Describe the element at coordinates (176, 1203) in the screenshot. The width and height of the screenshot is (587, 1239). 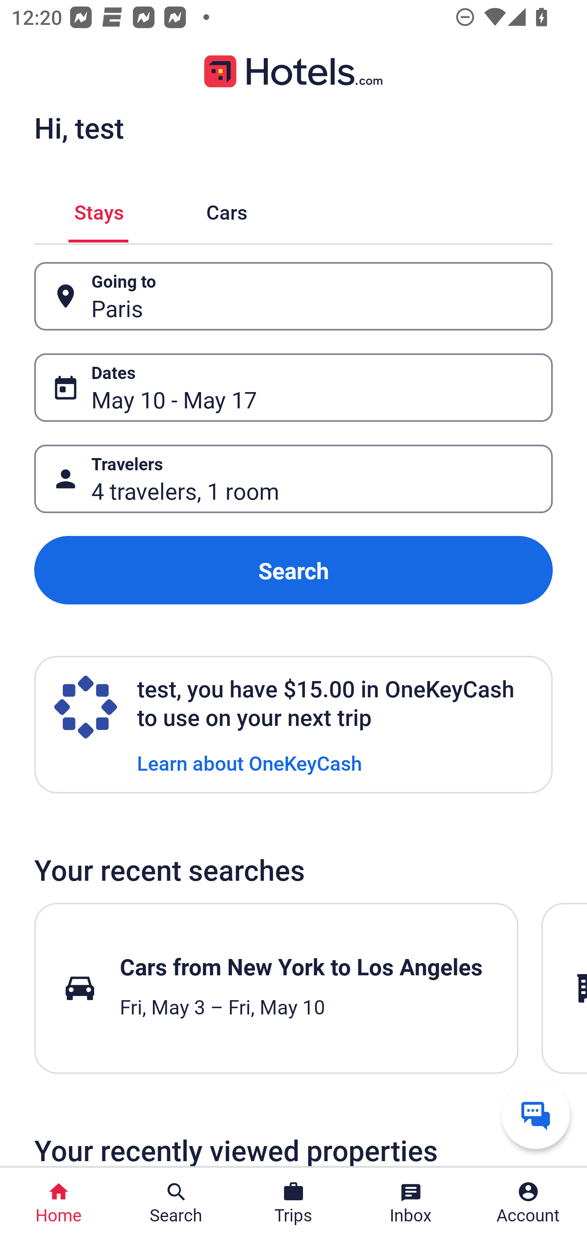
I see `Search Search Button` at that location.